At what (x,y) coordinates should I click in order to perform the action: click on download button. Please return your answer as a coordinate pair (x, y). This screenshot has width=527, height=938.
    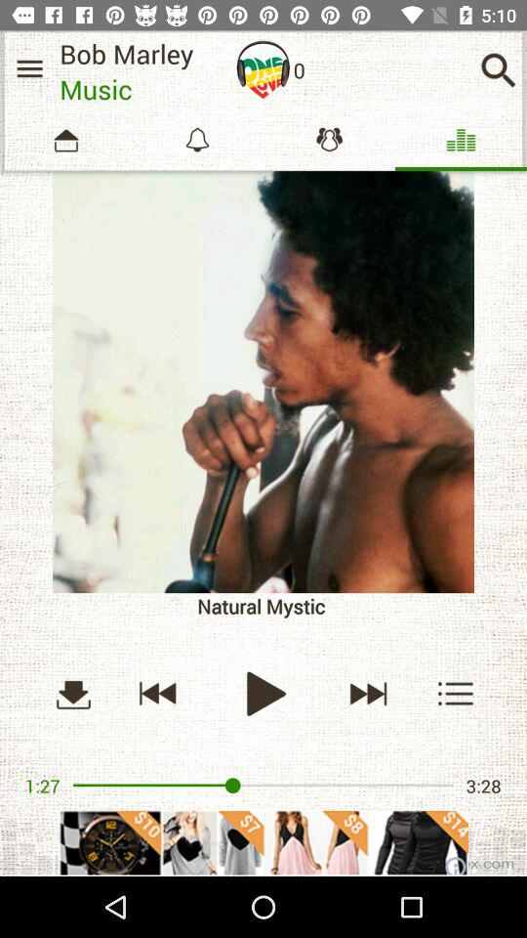
    Looking at the image, I should click on (73, 694).